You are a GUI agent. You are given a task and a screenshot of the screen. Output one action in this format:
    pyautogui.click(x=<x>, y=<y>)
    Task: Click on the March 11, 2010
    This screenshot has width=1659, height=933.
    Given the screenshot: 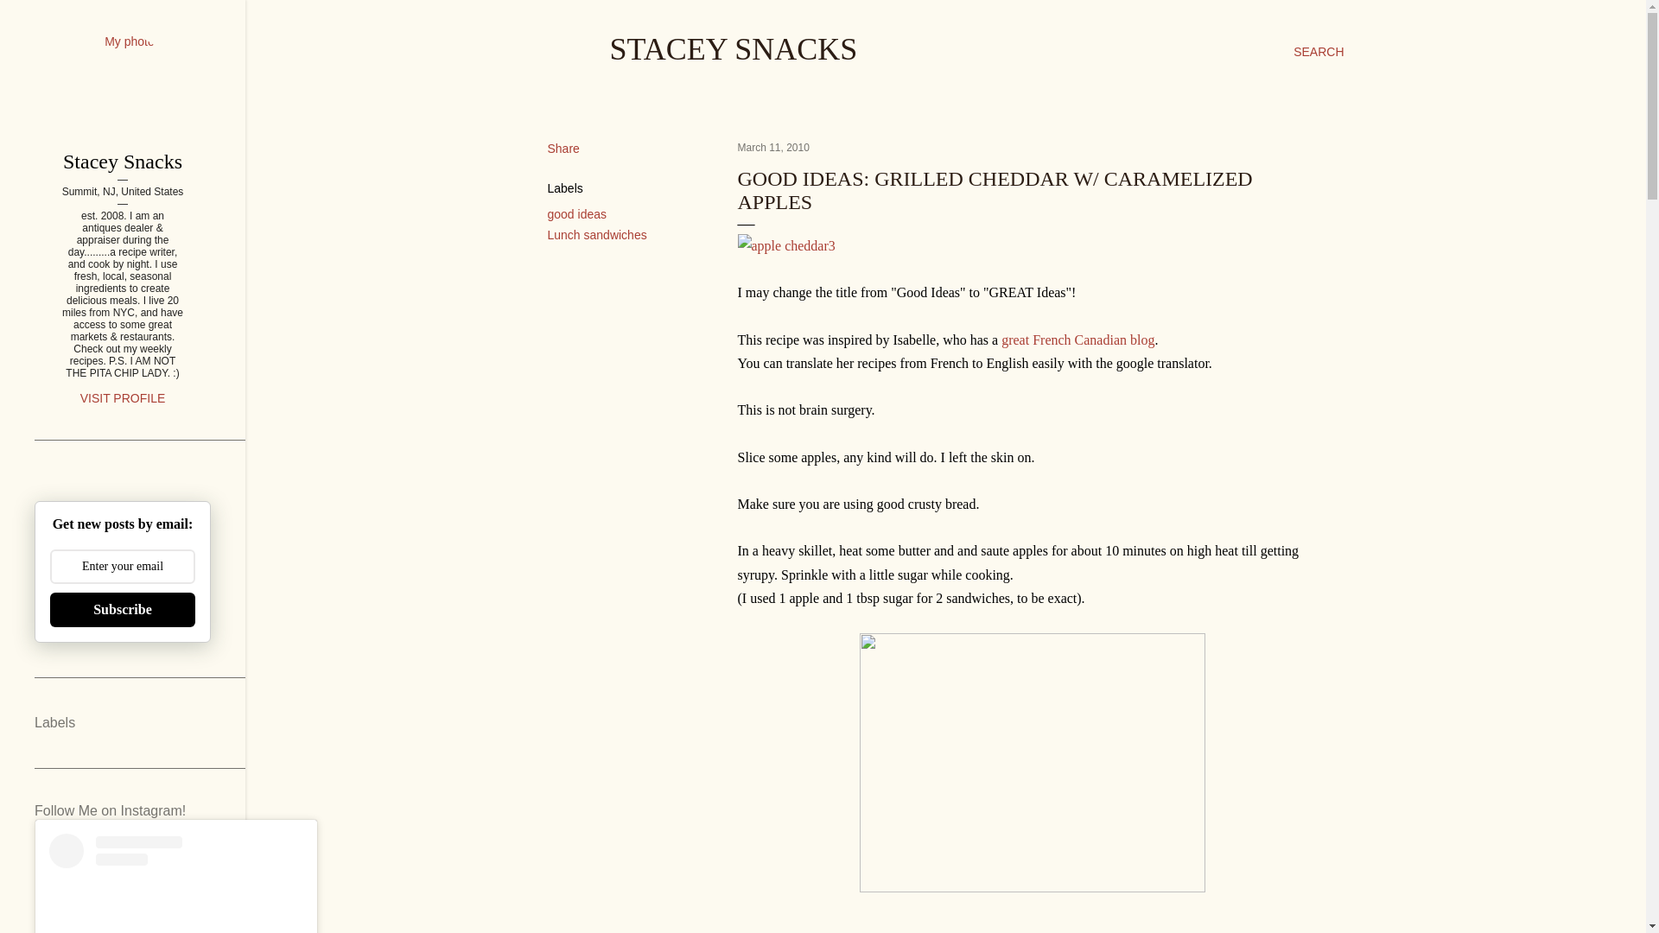 What is the action you would take?
    pyautogui.click(x=773, y=148)
    